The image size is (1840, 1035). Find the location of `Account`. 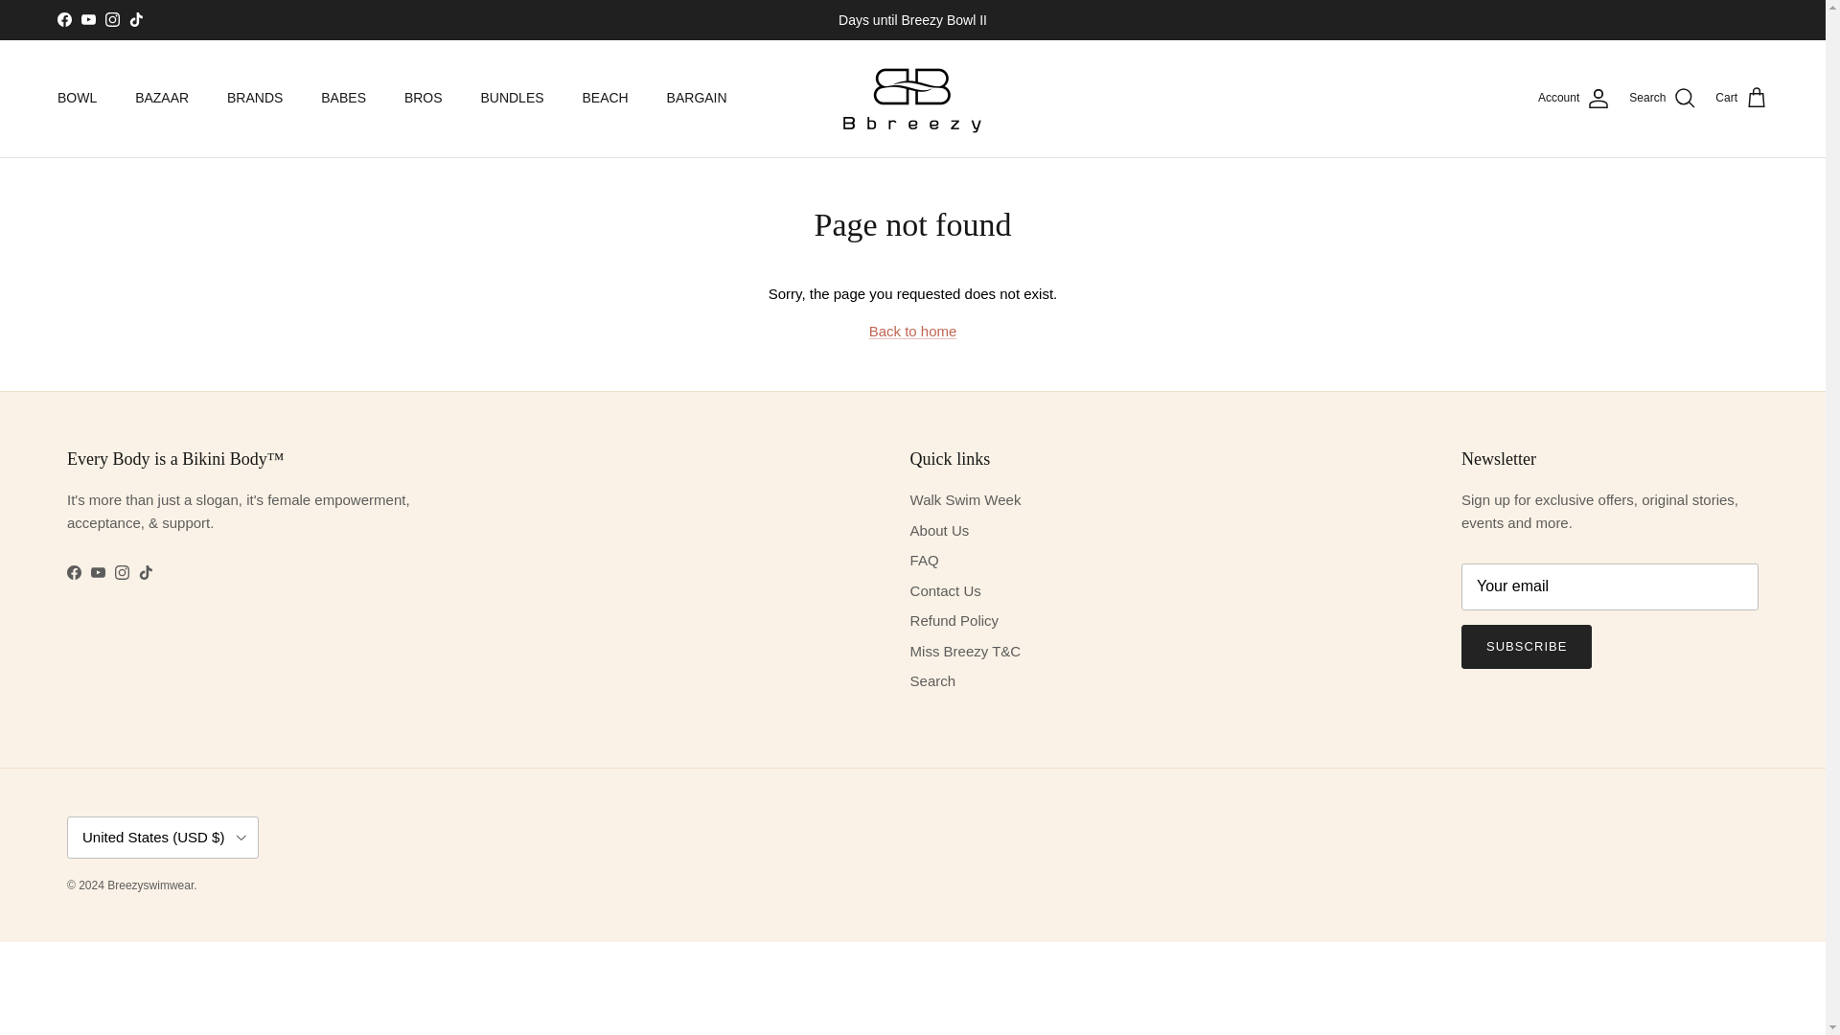

Account is located at coordinates (1574, 98).